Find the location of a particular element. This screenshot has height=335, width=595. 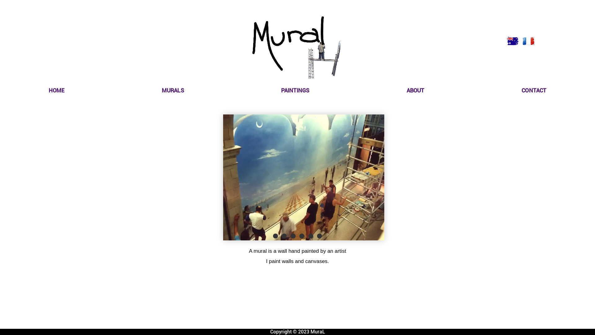

Go to slide 6 is located at coordinates (320, 236).